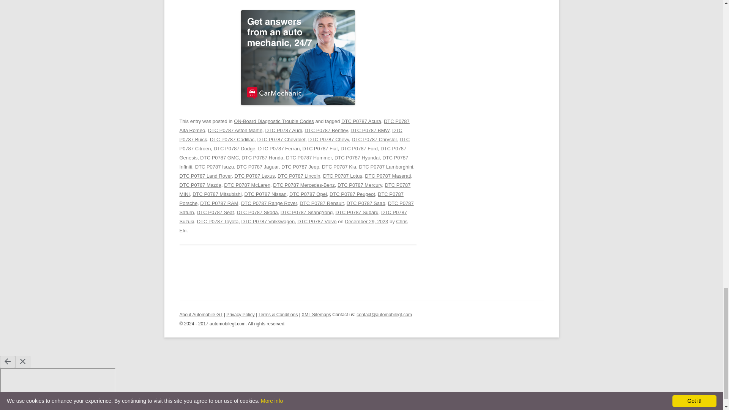  What do you see at coordinates (326, 130) in the screenshot?
I see `DTC P0787 Bentley` at bounding box center [326, 130].